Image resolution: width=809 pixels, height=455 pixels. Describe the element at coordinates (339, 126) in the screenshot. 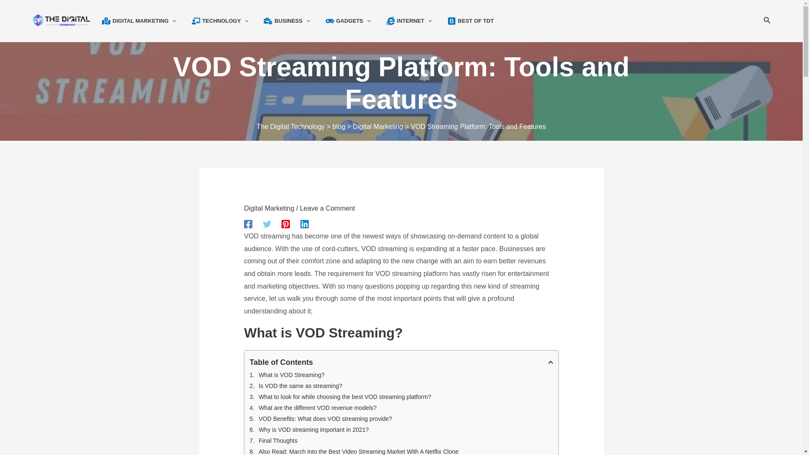

I see `Go to blog.` at that location.